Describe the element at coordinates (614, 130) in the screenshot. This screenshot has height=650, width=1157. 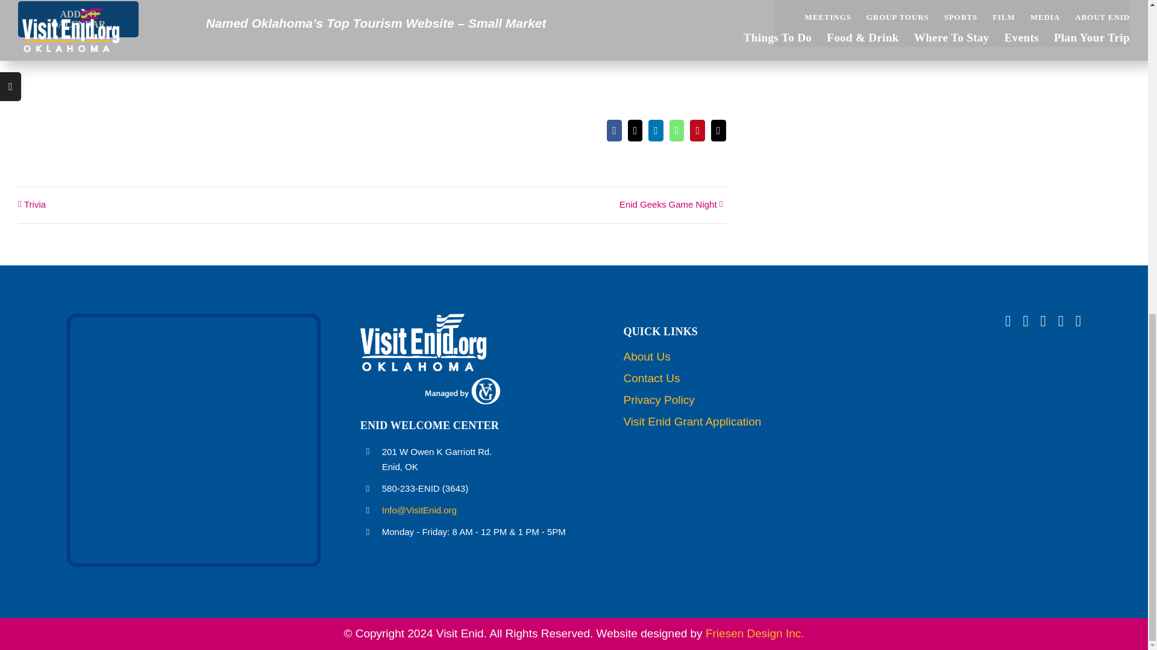
I see `Facebook` at that location.